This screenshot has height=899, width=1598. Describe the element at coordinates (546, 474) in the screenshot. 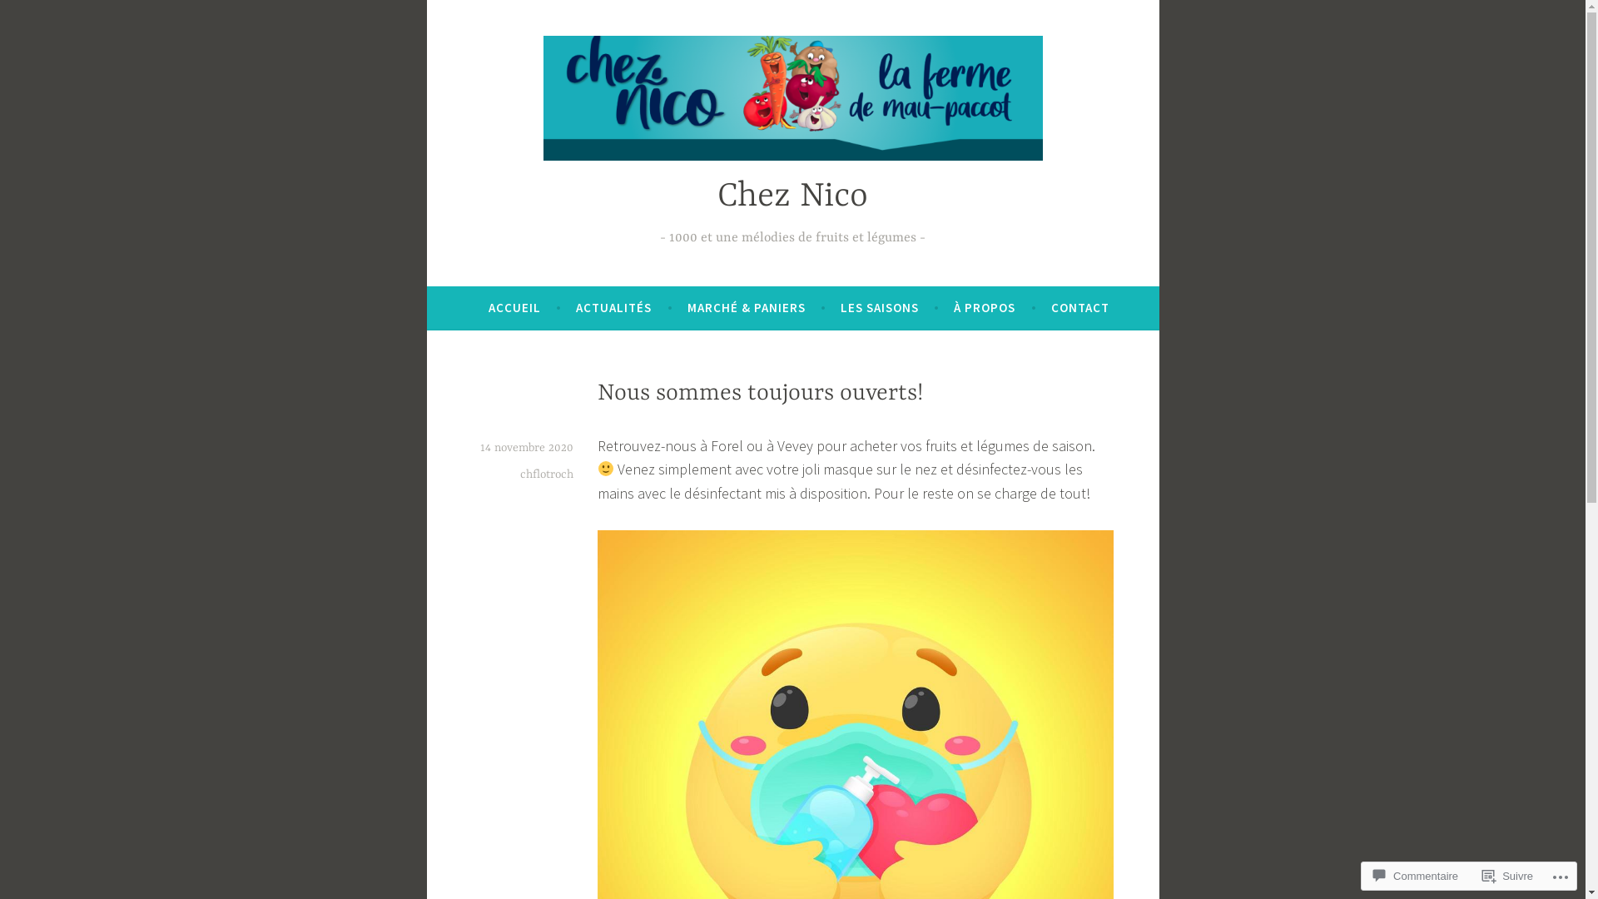

I see `chflotroch` at that location.